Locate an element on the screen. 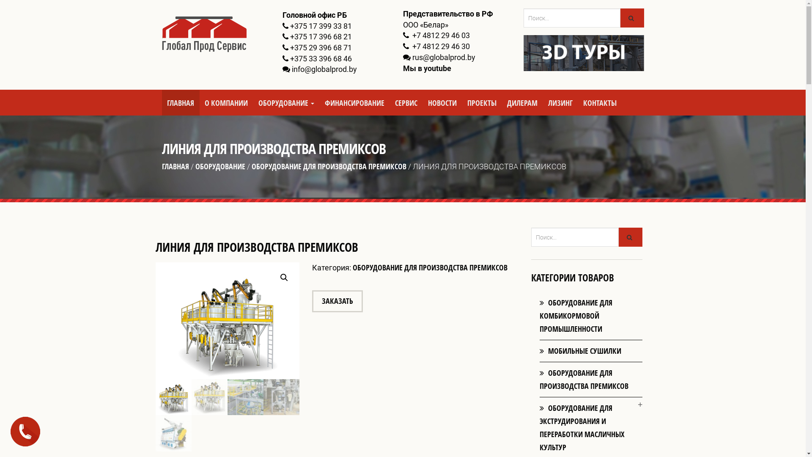 Image resolution: width=812 pixels, height=457 pixels. rus@globalprod.by is located at coordinates (443, 58).